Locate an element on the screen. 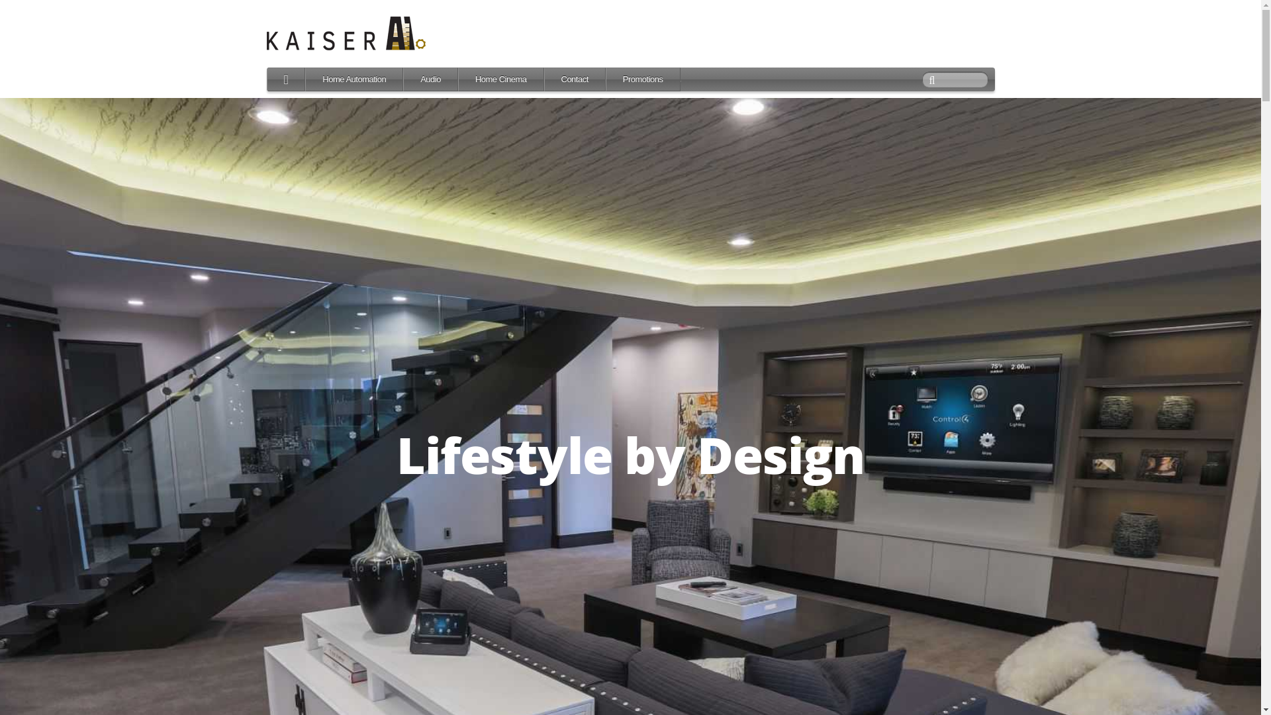  Audio is located at coordinates (430, 79).